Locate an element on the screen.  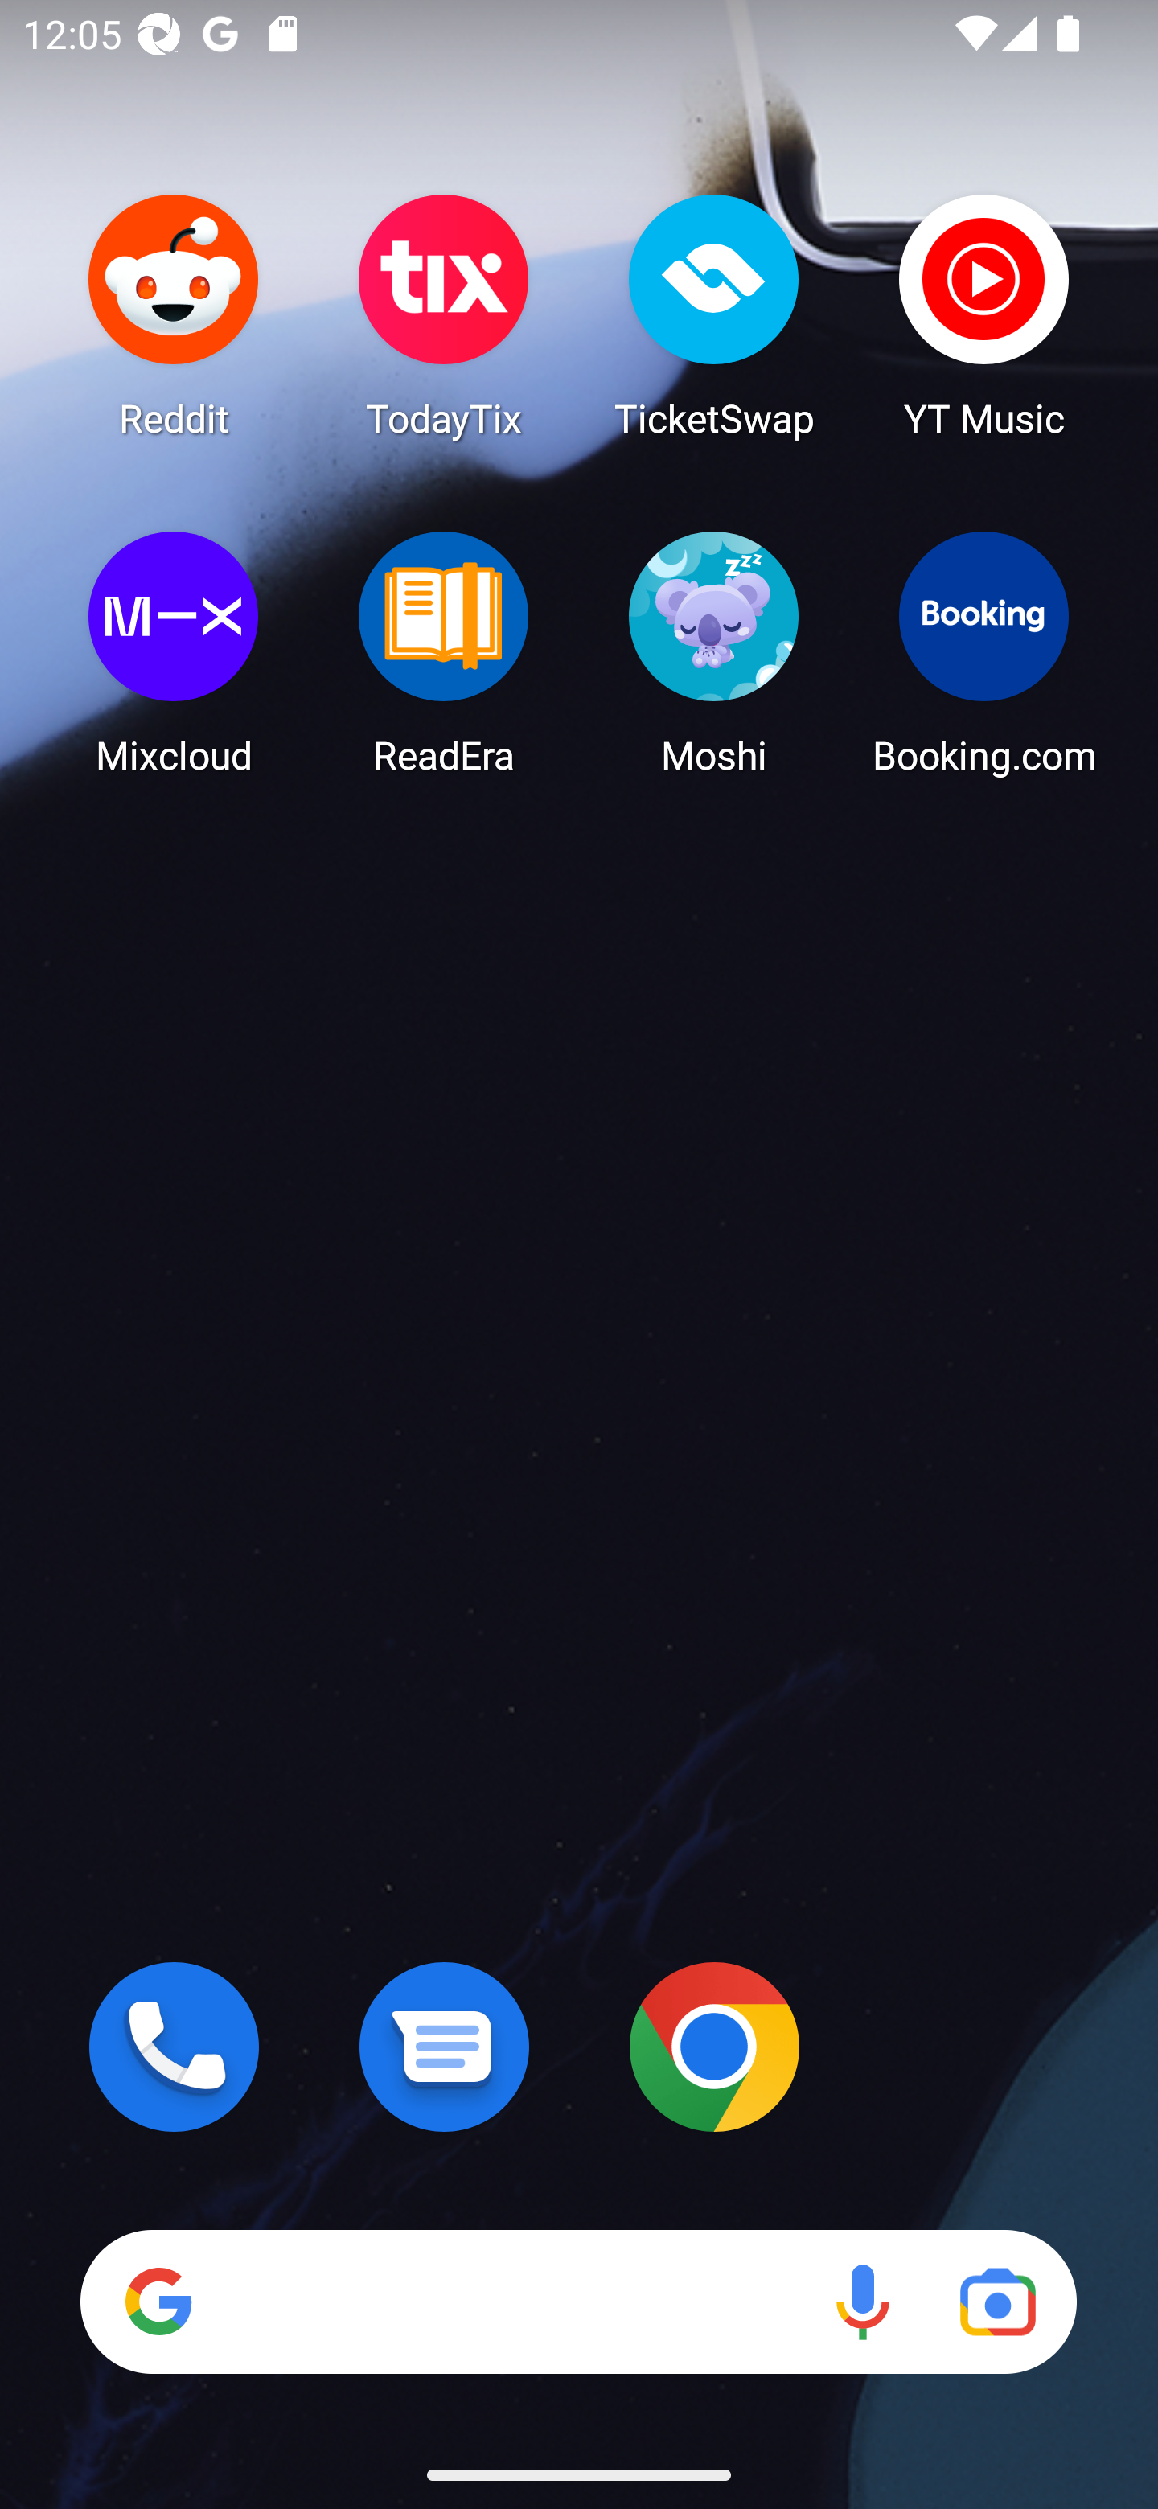
Moshi is located at coordinates (714, 652).